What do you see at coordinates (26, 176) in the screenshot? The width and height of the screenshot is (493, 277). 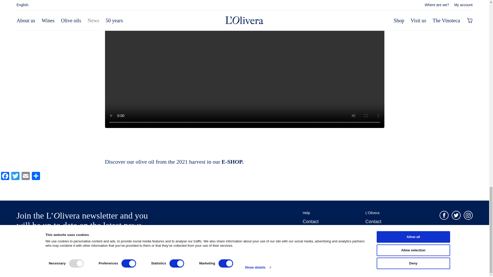 I see `Email` at bounding box center [26, 176].